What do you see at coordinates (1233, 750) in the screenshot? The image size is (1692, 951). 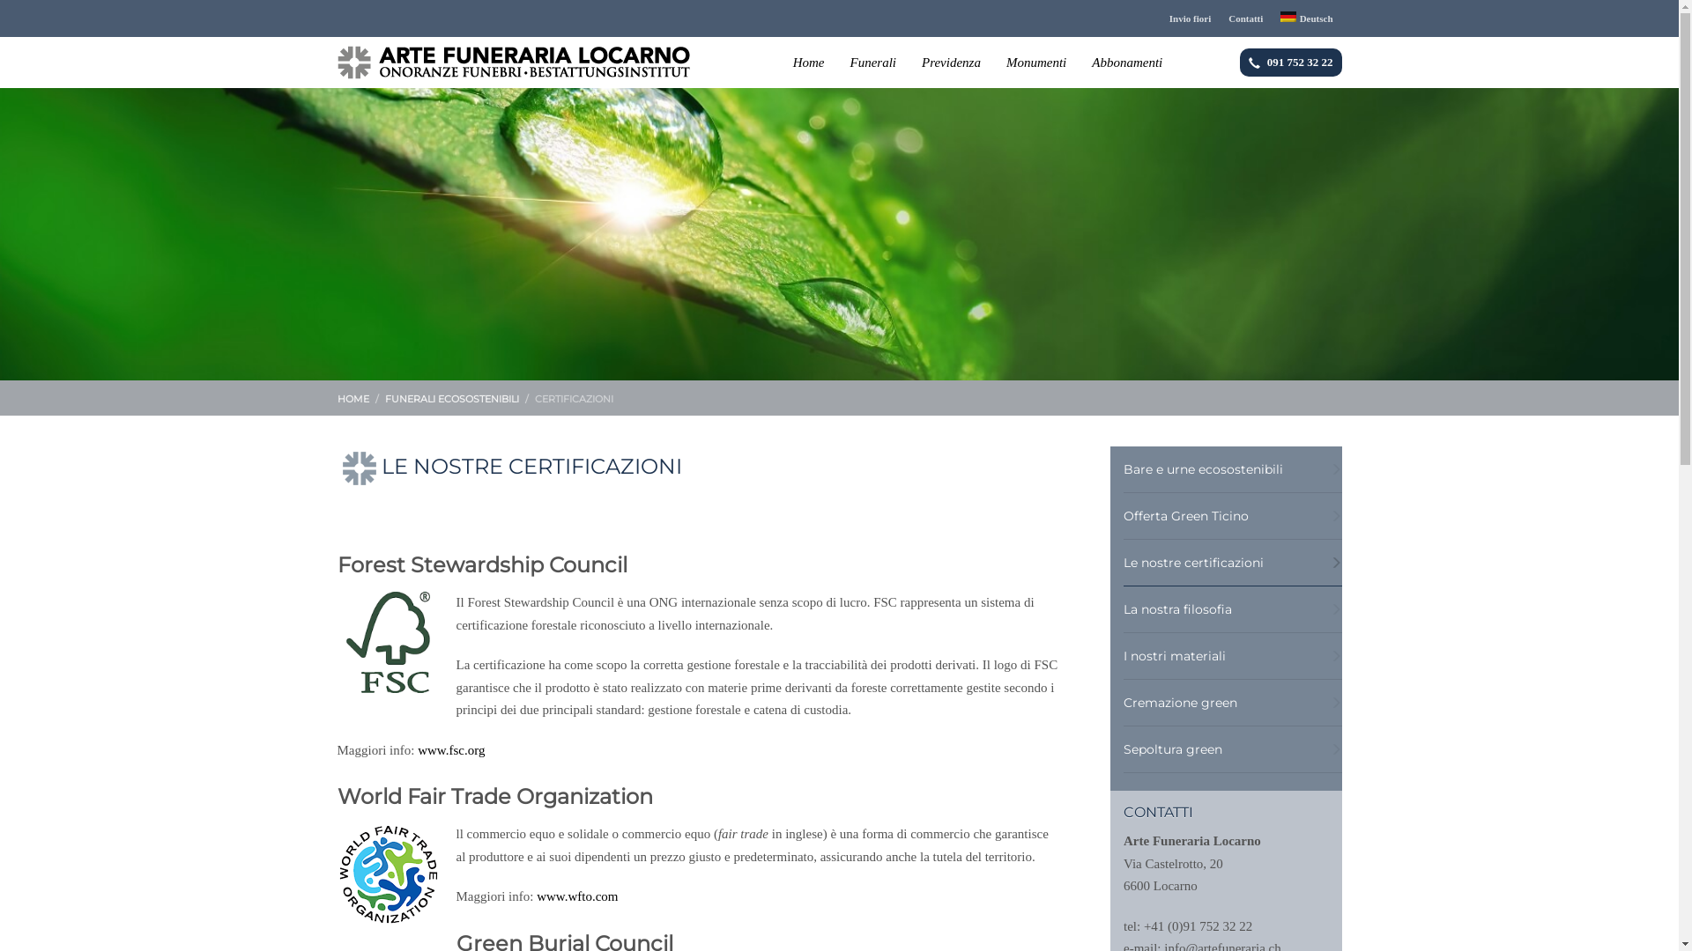 I see `Sepoltura green` at bounding box center [1233, 750].